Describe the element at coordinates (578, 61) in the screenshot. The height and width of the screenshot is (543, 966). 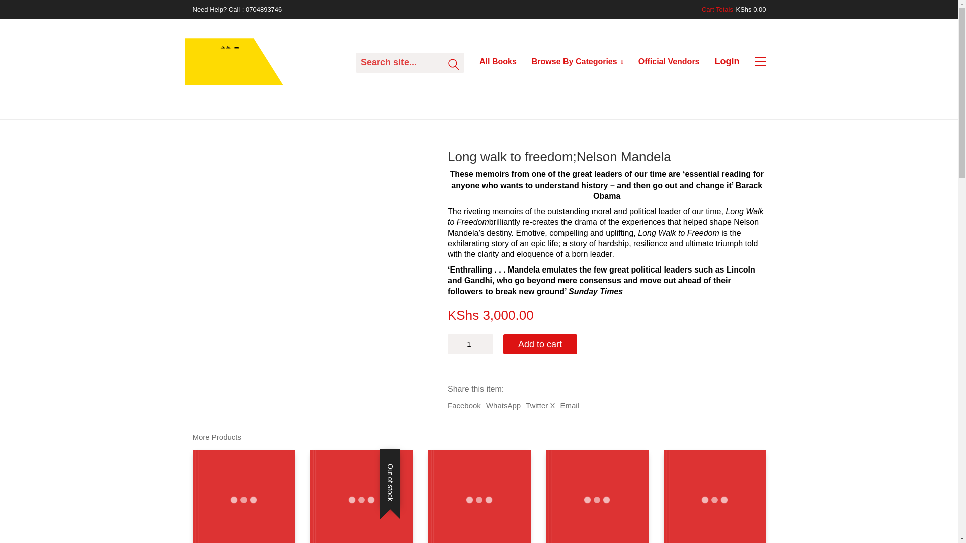
I see `Browse By Categories` at that location.